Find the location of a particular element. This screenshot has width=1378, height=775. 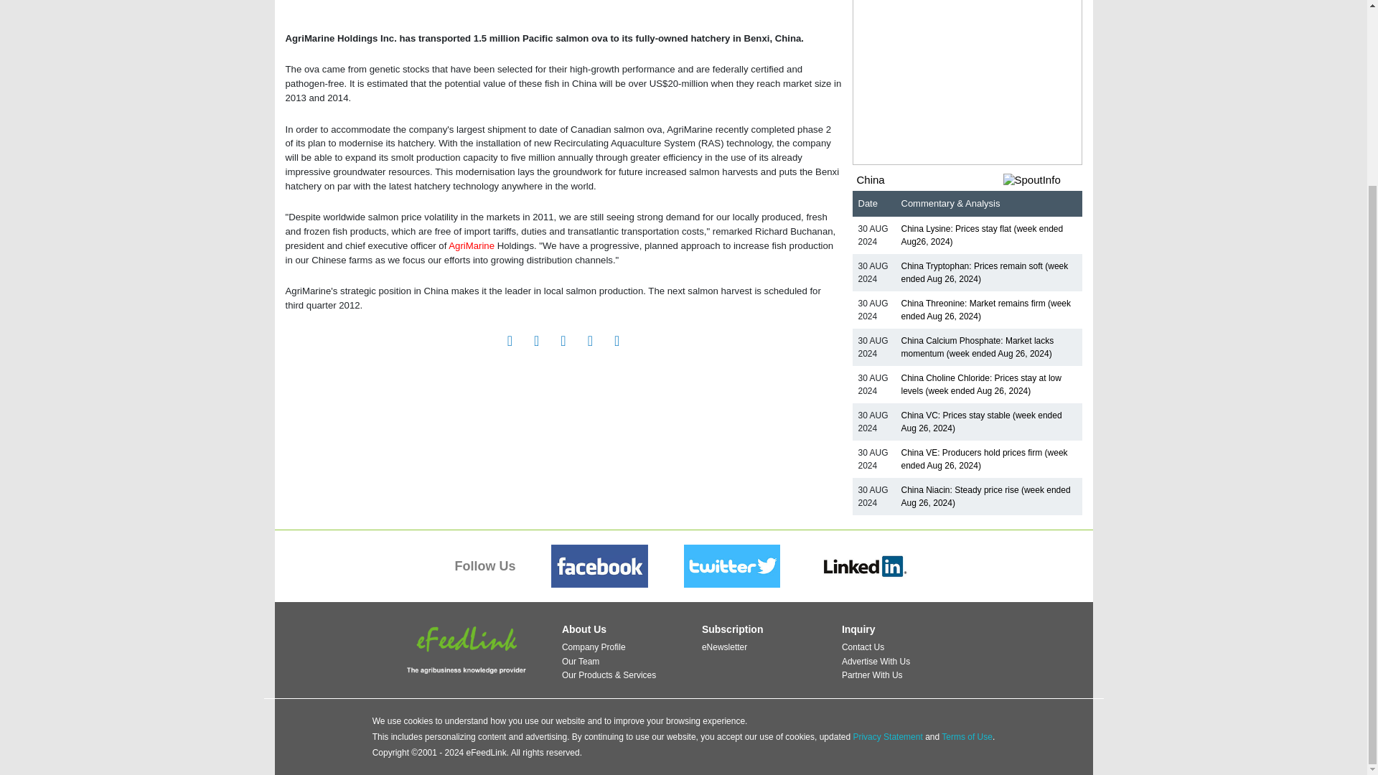

Contact Us is located at coordinates (863, 647).